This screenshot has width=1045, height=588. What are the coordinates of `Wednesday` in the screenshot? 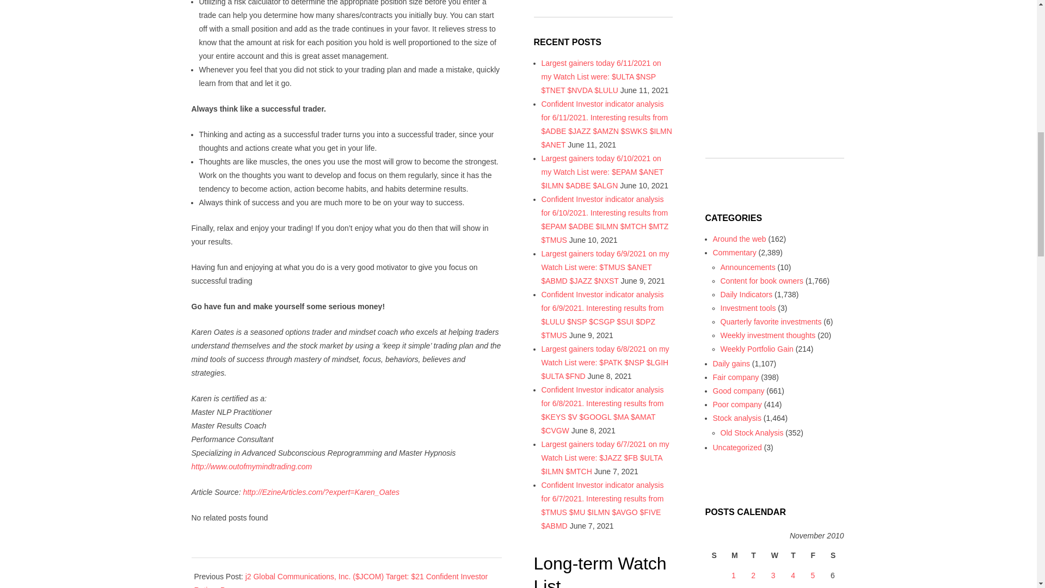 It's located at (774, 555).